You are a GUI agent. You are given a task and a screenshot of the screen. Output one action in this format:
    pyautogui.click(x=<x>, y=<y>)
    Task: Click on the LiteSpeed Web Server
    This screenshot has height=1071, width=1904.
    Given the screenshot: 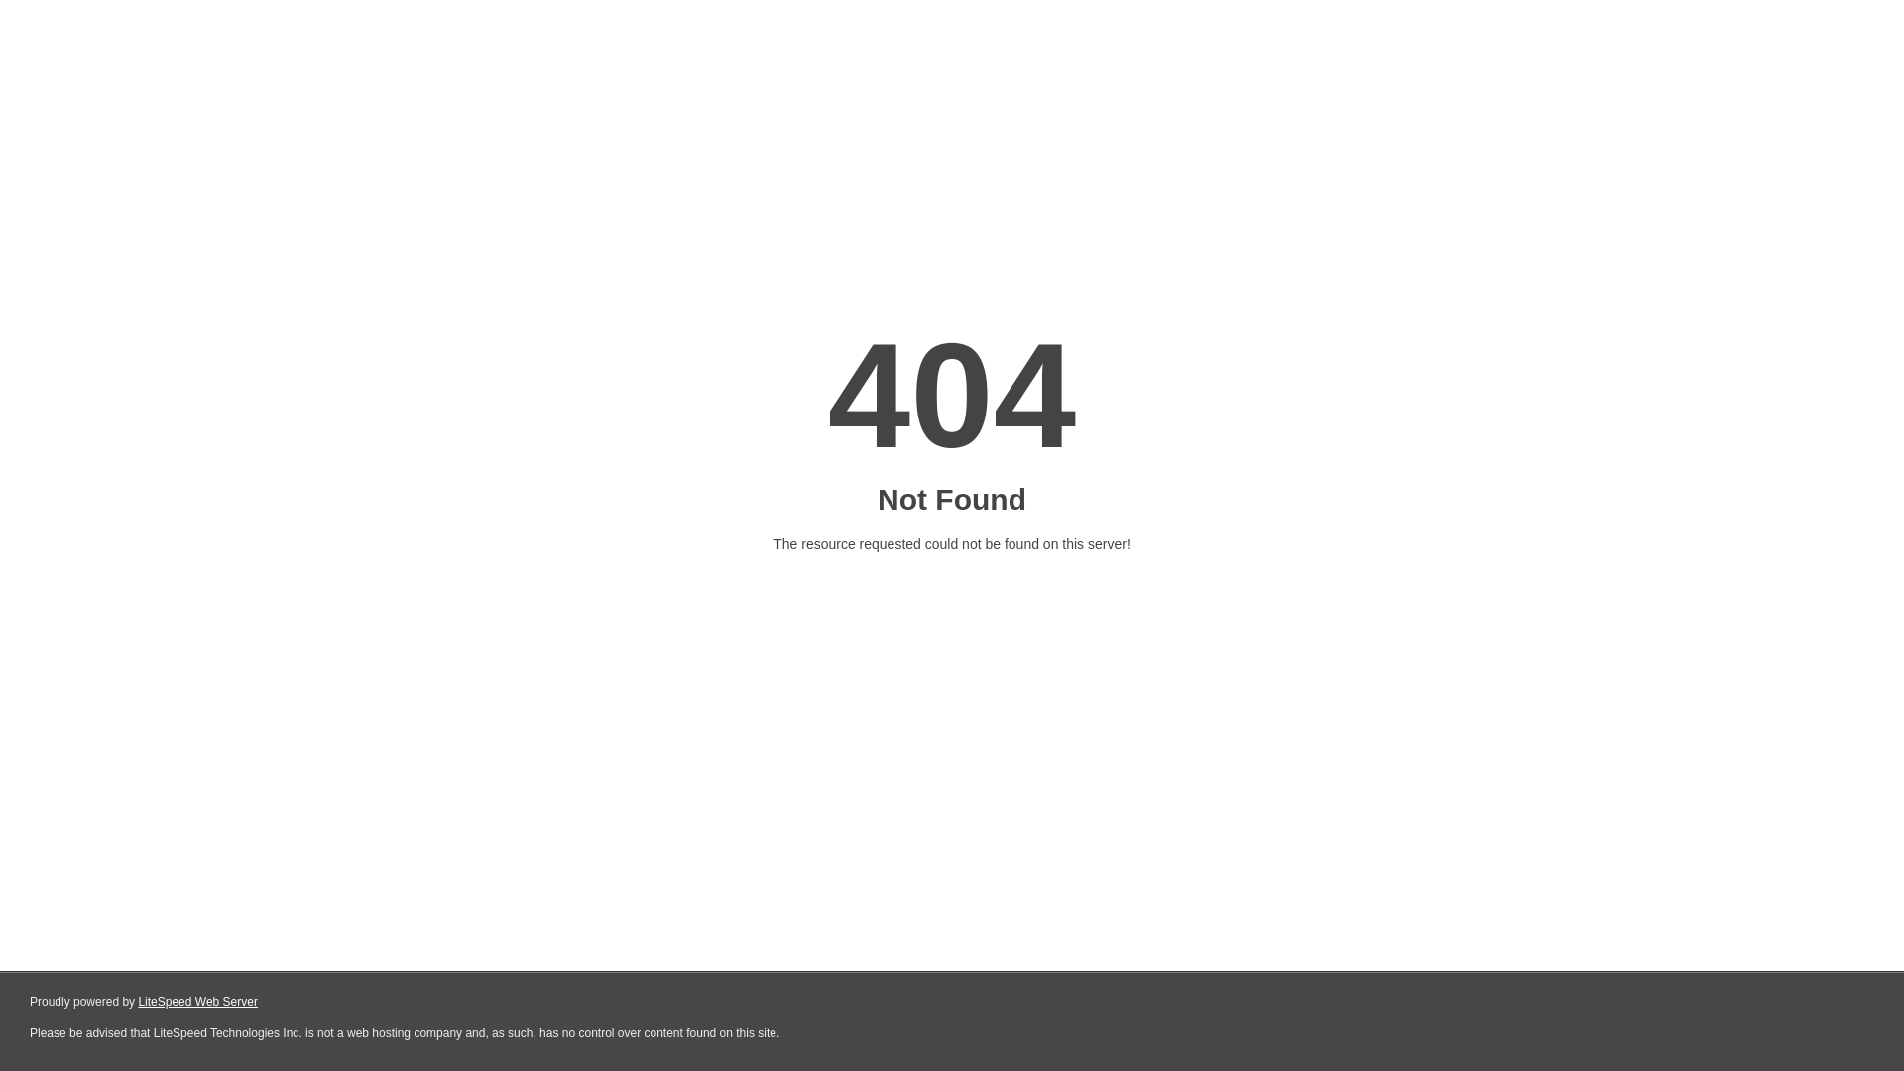 What is the action you would take?
    pyautogui.click(x=198, y=1002)
    